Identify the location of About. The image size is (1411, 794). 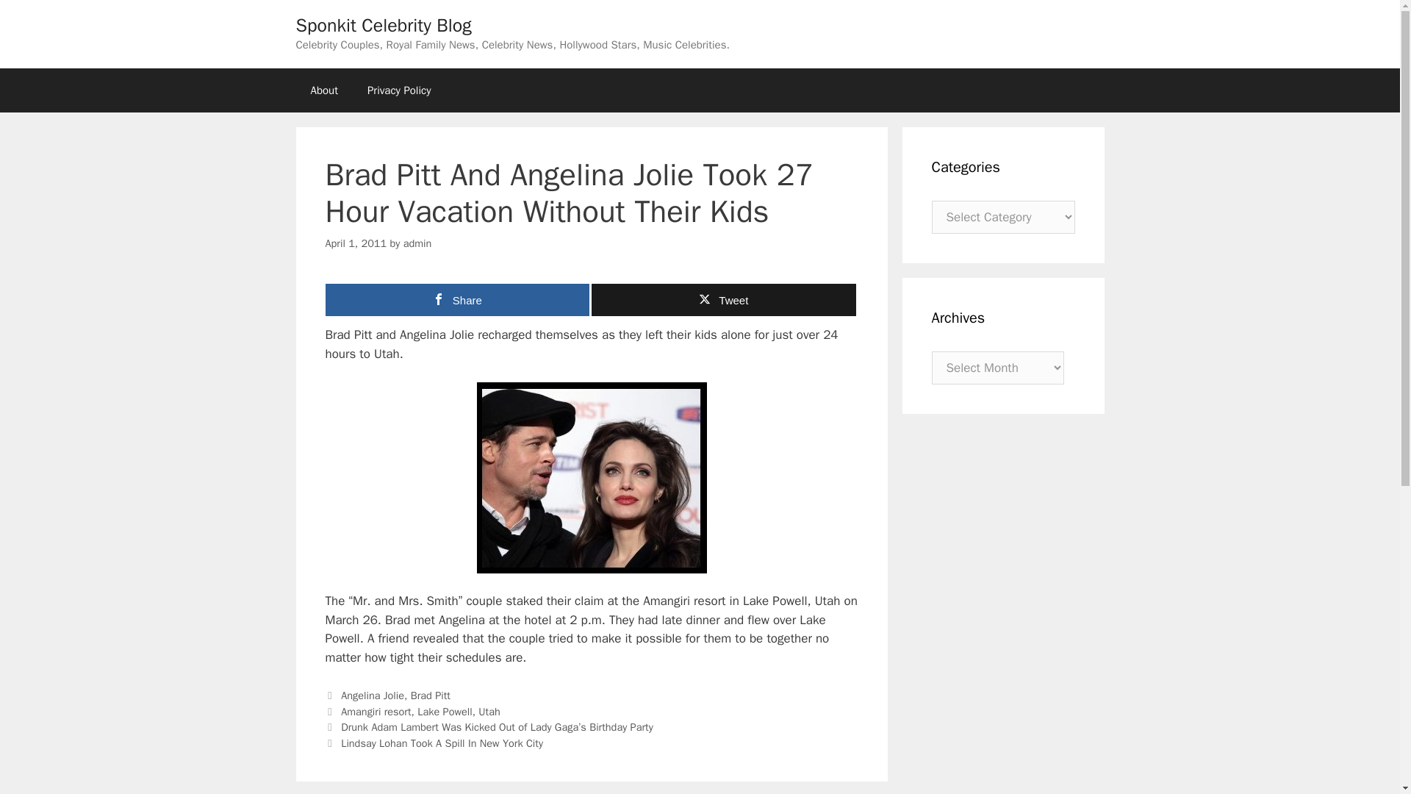
(323, 90).